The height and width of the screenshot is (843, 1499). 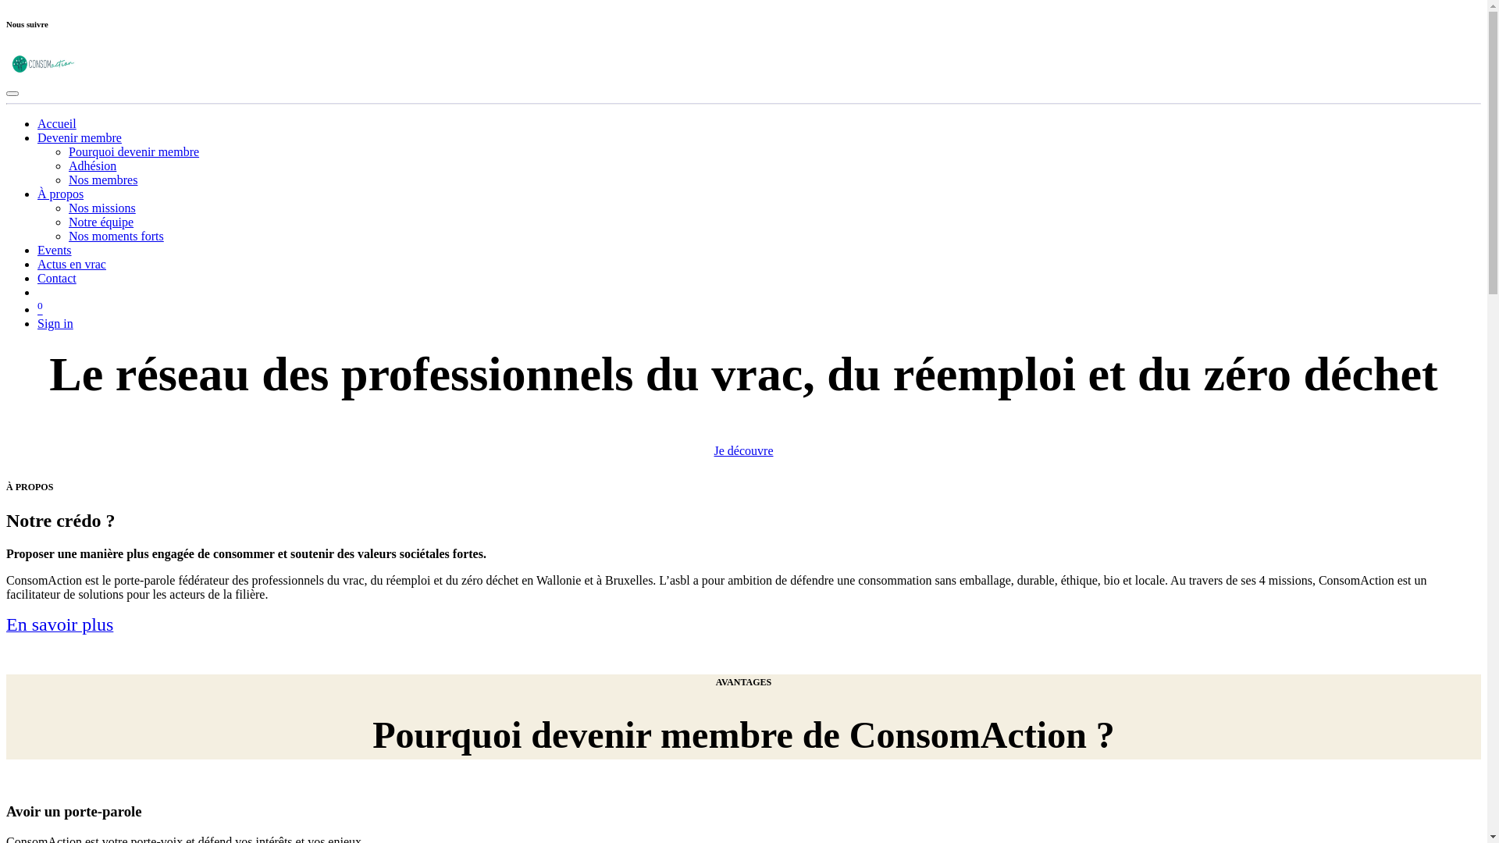 I want to click on En savoir plus, so click(x=59, y=626).